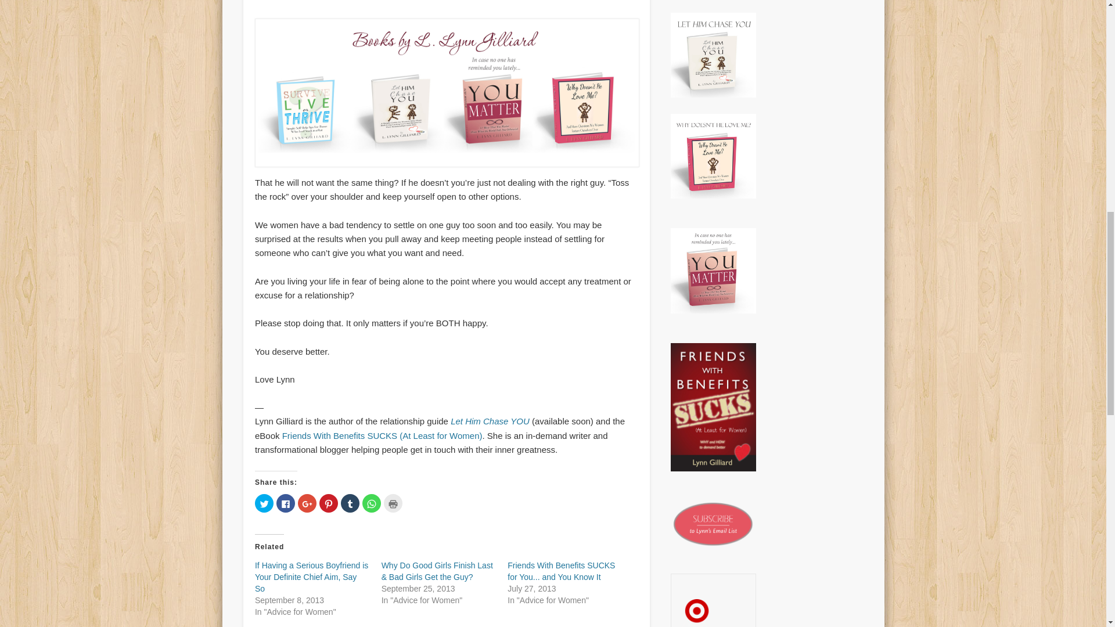  Describe the element at coordinates (372, 503) in the screenshot. I see `Click to share on WhatsApp` at that location.